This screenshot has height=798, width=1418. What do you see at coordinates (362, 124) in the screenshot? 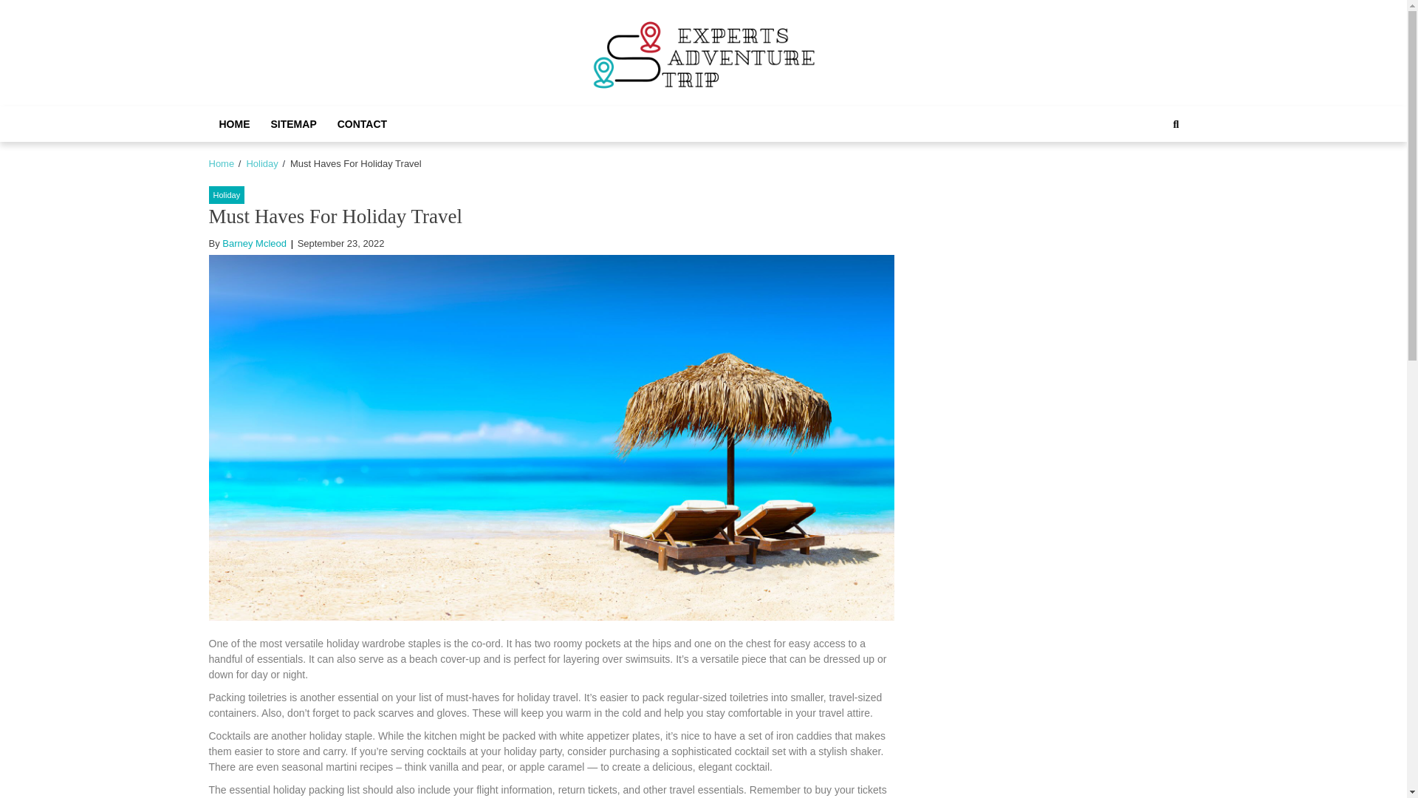
I see `CONTACT` at bounding box center [362, 124].